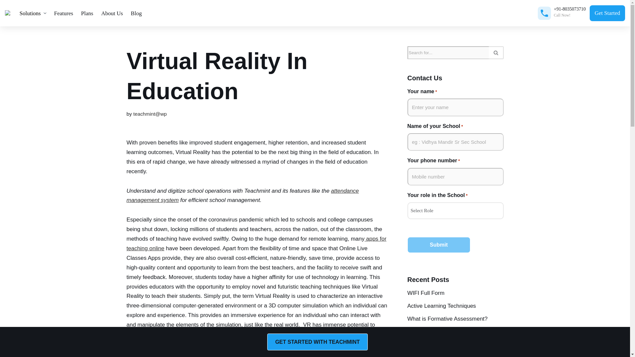 Image resolution: width=635 pixels, height=357 pixels. I want to click on Submit, so click(439, 245).